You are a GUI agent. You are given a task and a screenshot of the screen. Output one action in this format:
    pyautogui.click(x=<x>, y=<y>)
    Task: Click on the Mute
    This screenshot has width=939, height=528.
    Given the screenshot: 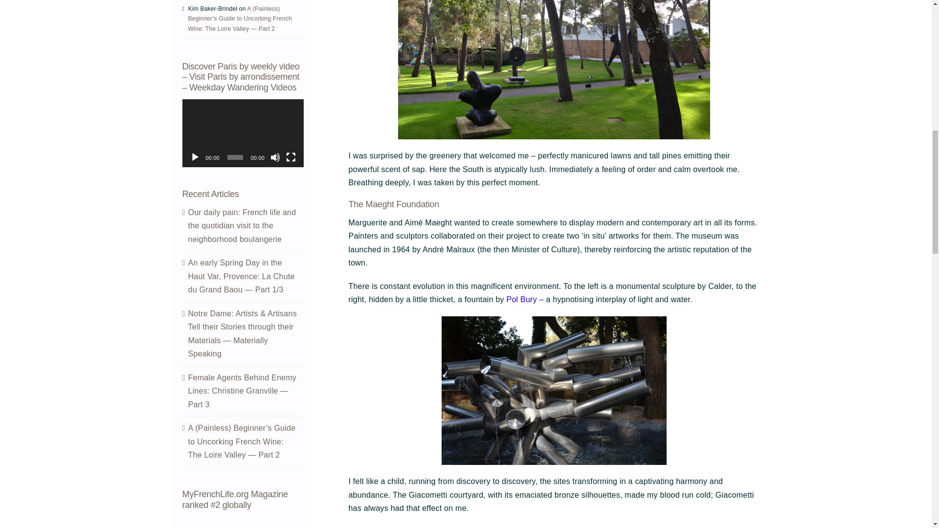 What is the action you would take?
    pyautogui.click(x=275, y=157)
    